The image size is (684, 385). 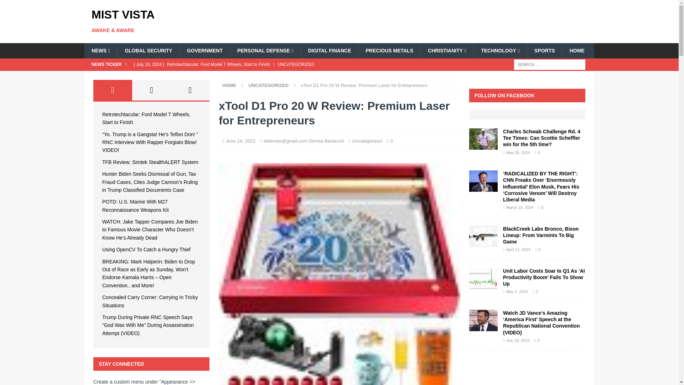 What do you see at coordinates (100, 51) in the screenshot?
I see `NEWS` at bounding box center [100, 51].